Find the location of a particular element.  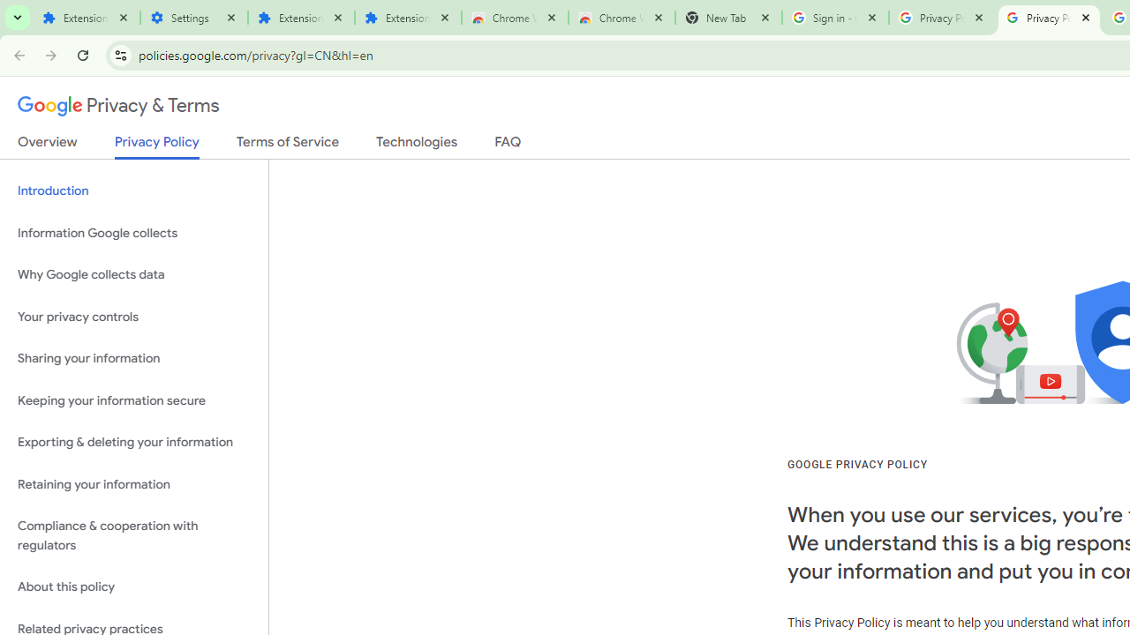

Exporting & deleting your information is located at coordinates (134, 443).